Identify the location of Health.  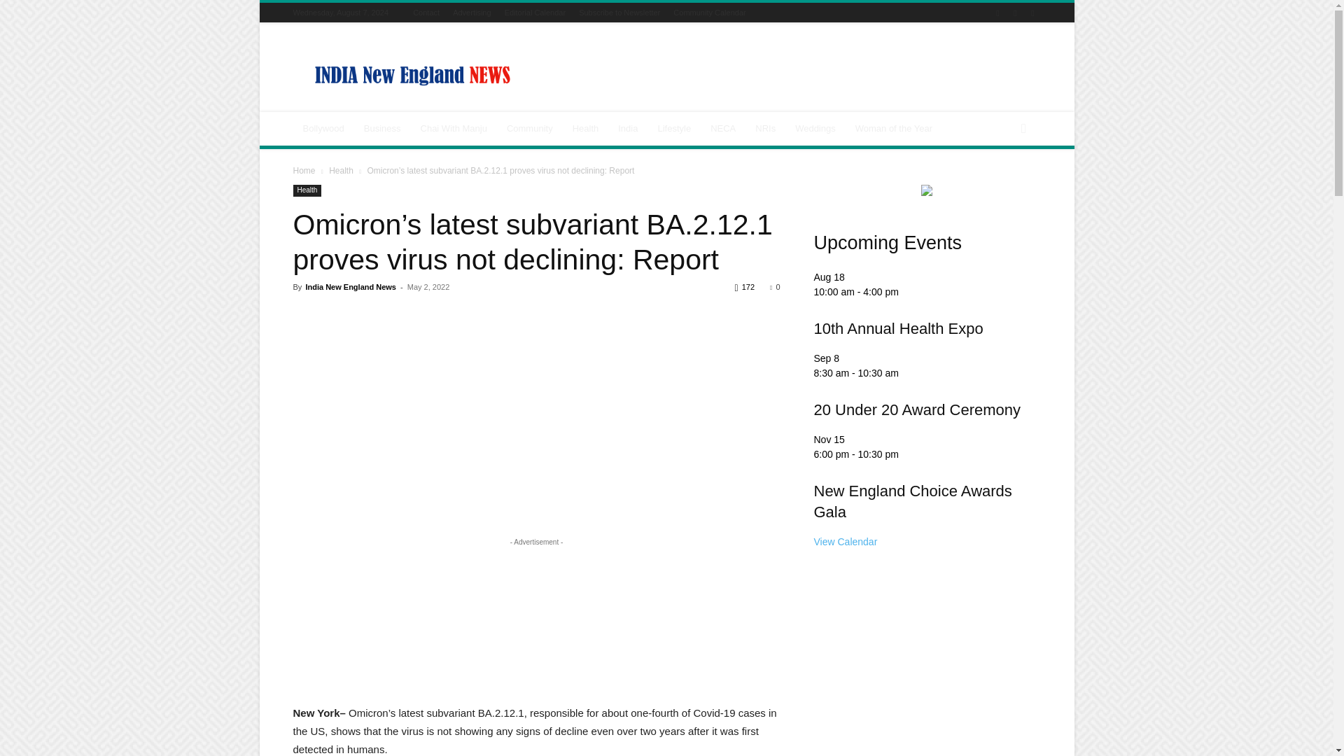
(585, 129).